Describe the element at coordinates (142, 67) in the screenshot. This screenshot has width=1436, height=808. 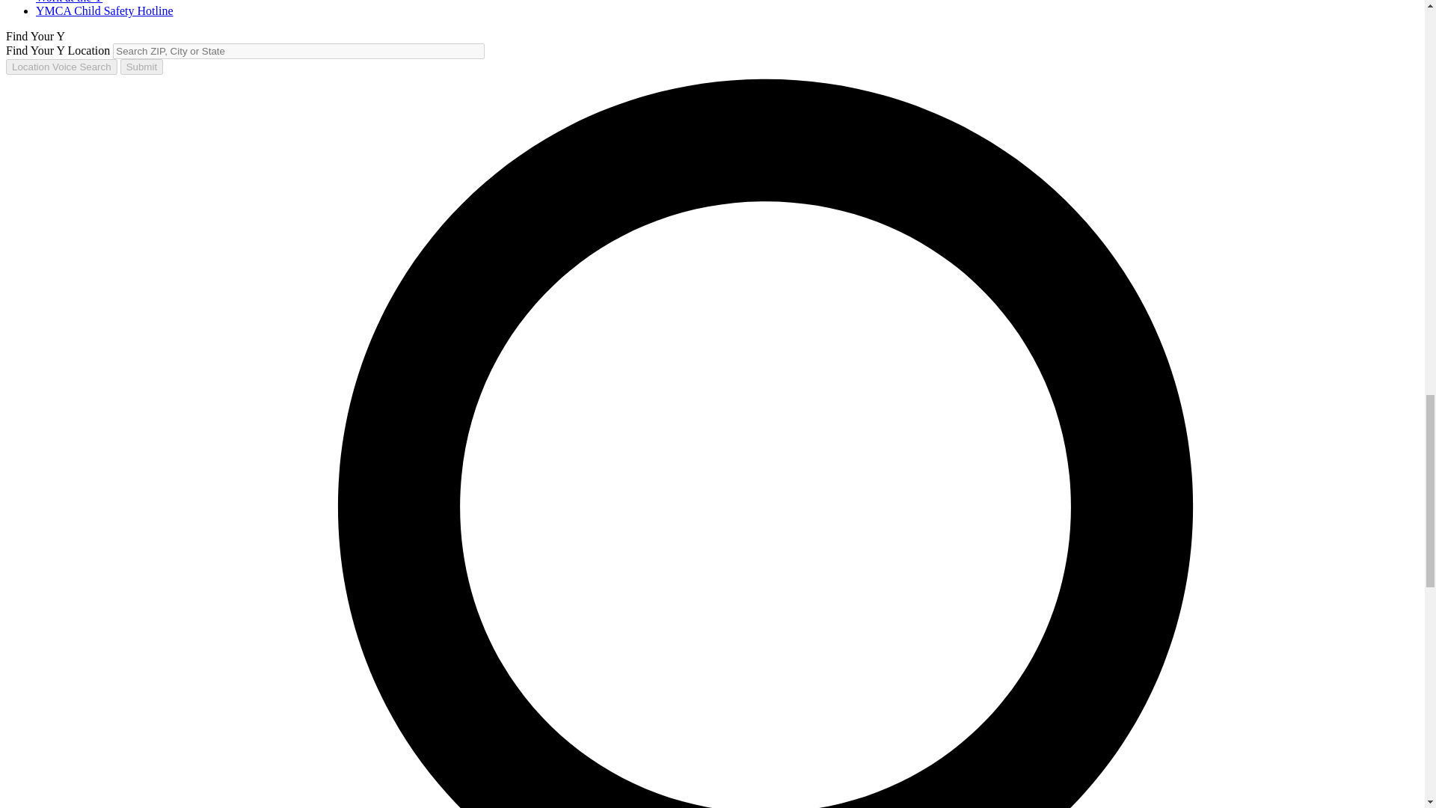
I see `Submit` at that location.